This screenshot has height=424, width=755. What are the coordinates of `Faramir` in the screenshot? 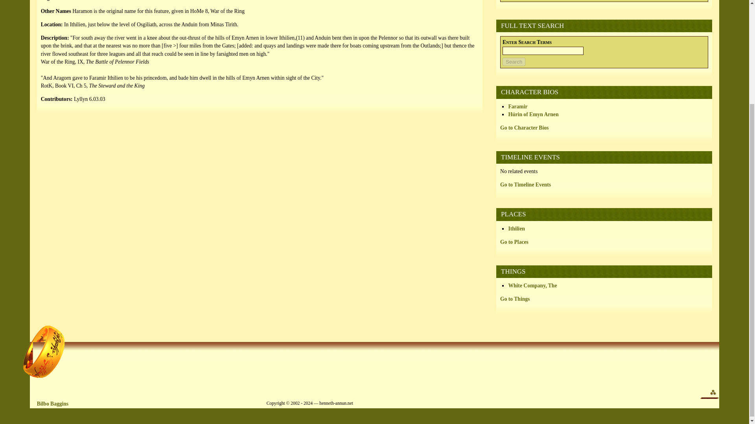 It's located at (517, 106).